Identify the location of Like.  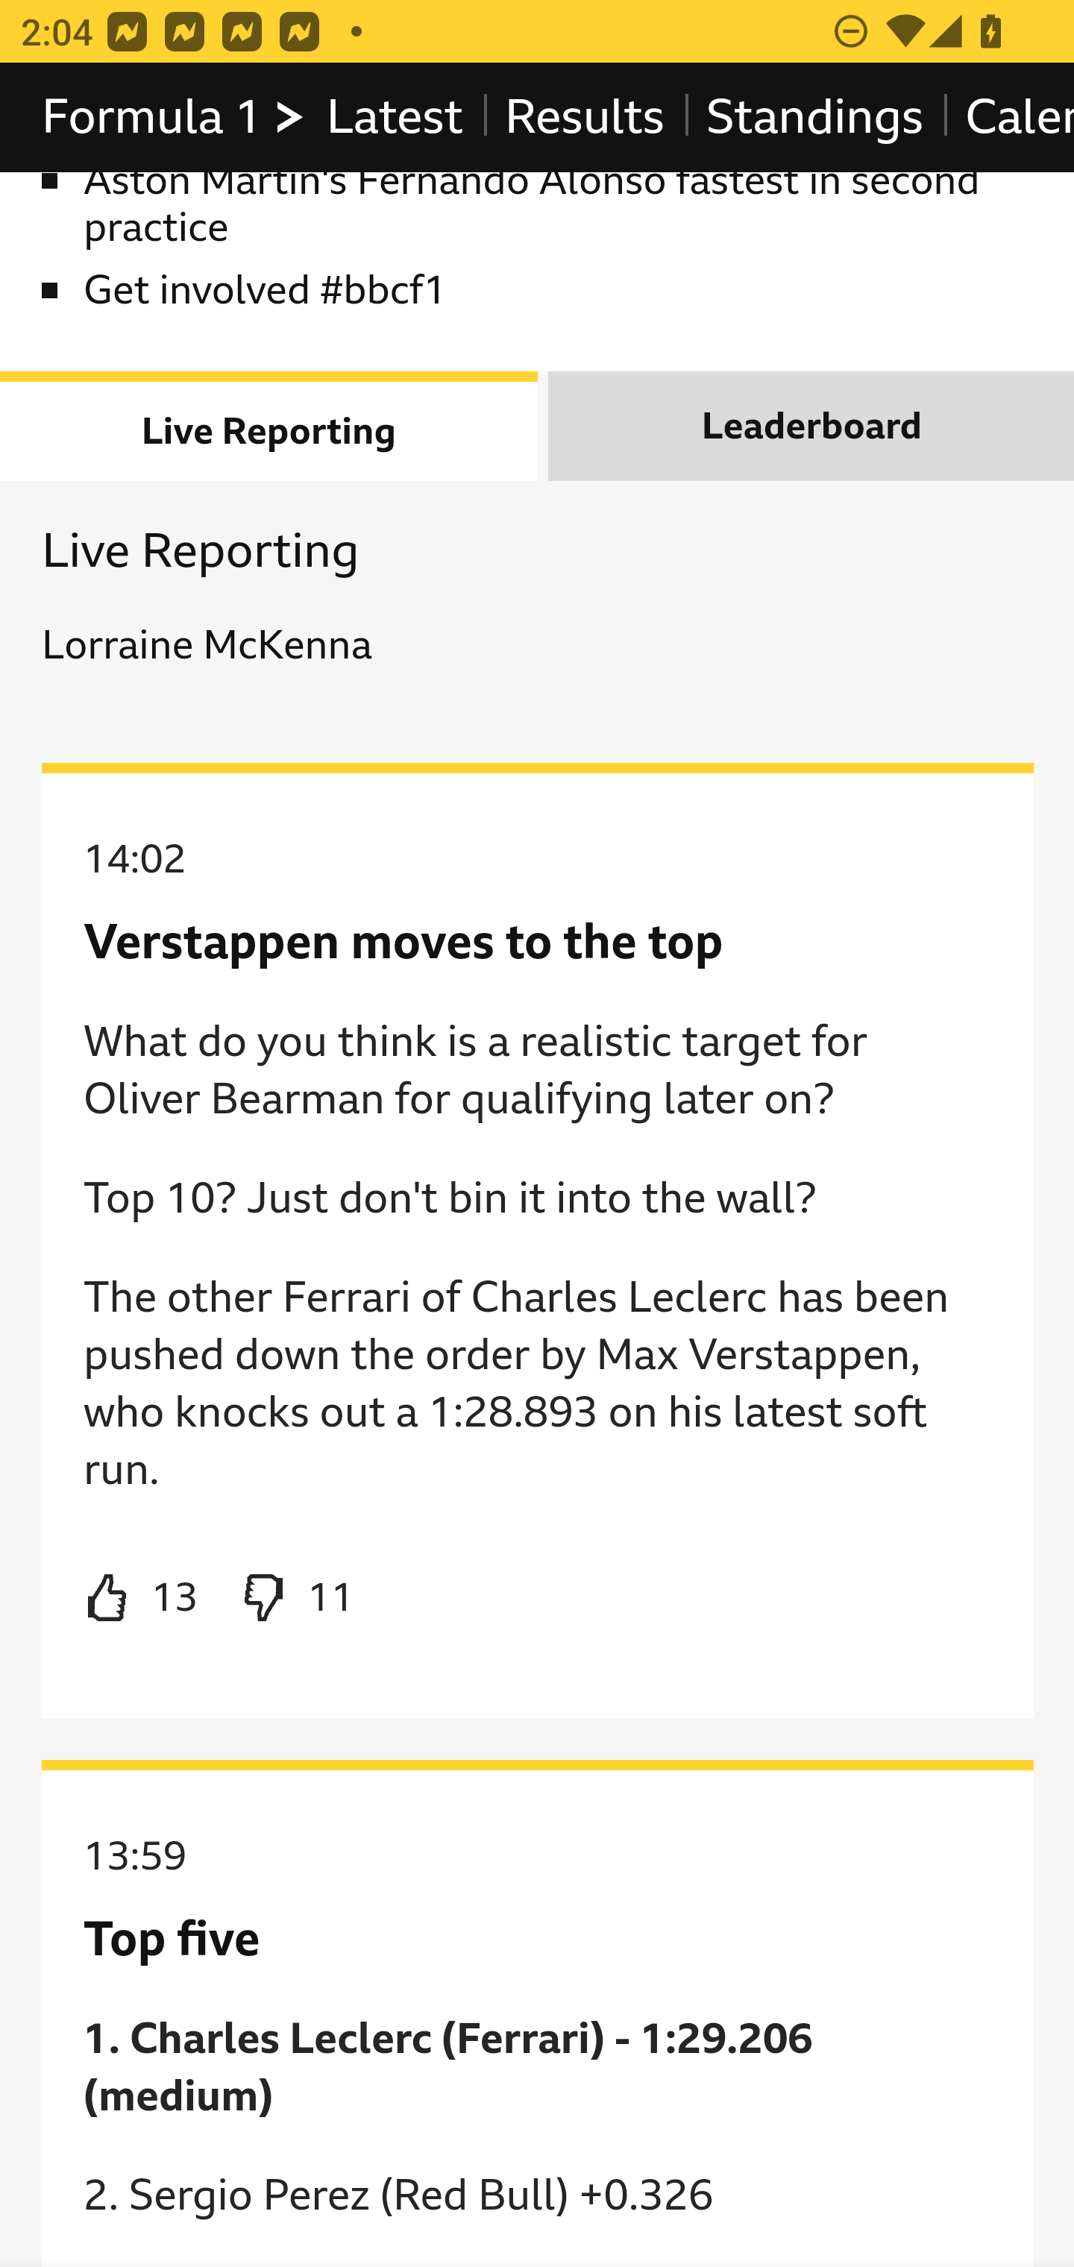
(141, 1599).